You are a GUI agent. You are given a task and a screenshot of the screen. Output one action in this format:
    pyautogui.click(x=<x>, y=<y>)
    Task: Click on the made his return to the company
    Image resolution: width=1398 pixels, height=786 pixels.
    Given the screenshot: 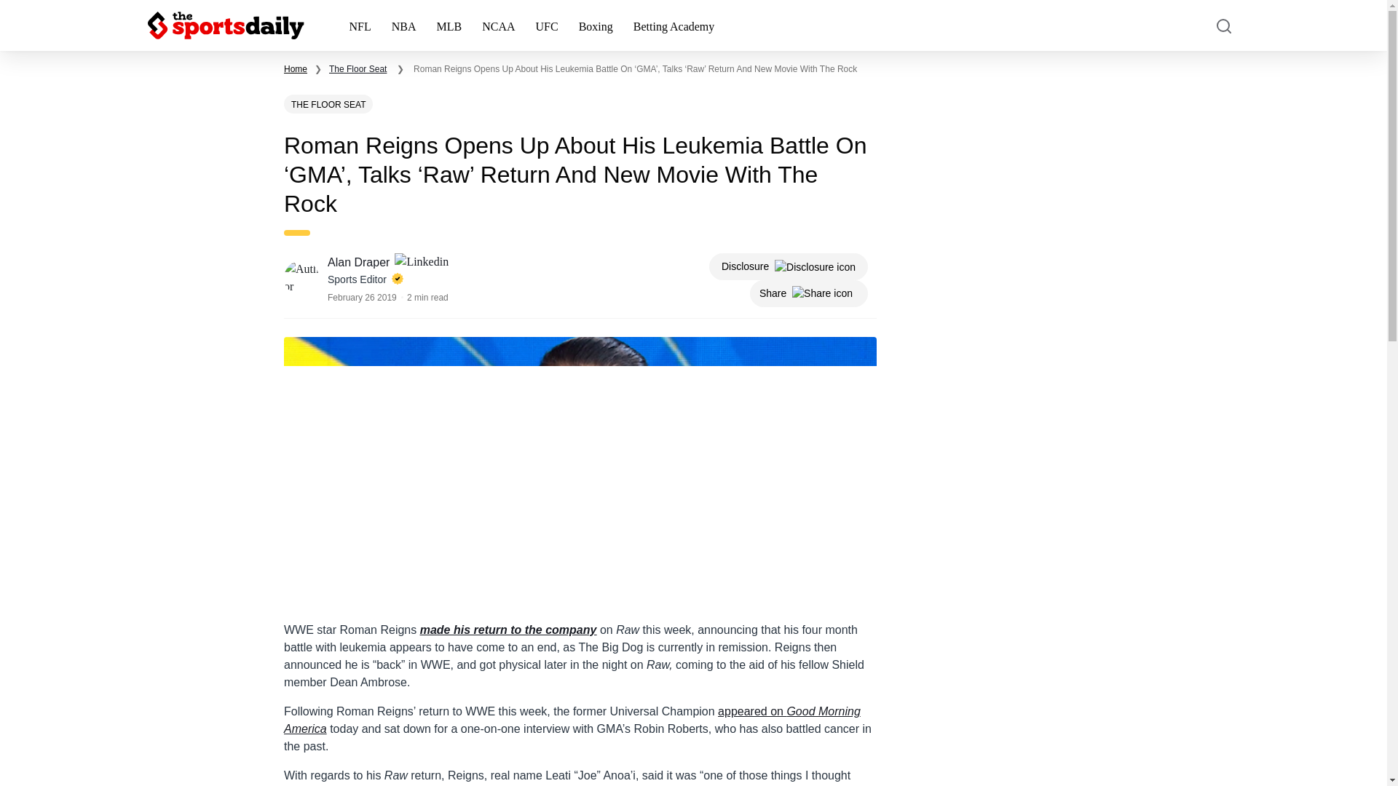 What is the action you would take?
    pyautogui.click(x=508, y=630)
    